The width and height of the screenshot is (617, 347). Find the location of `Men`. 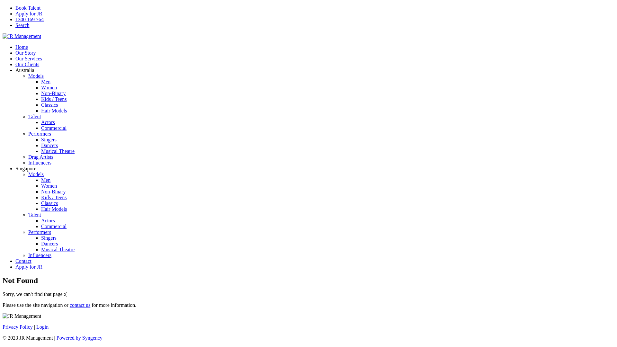

Men is located at coordinates (46, 82).